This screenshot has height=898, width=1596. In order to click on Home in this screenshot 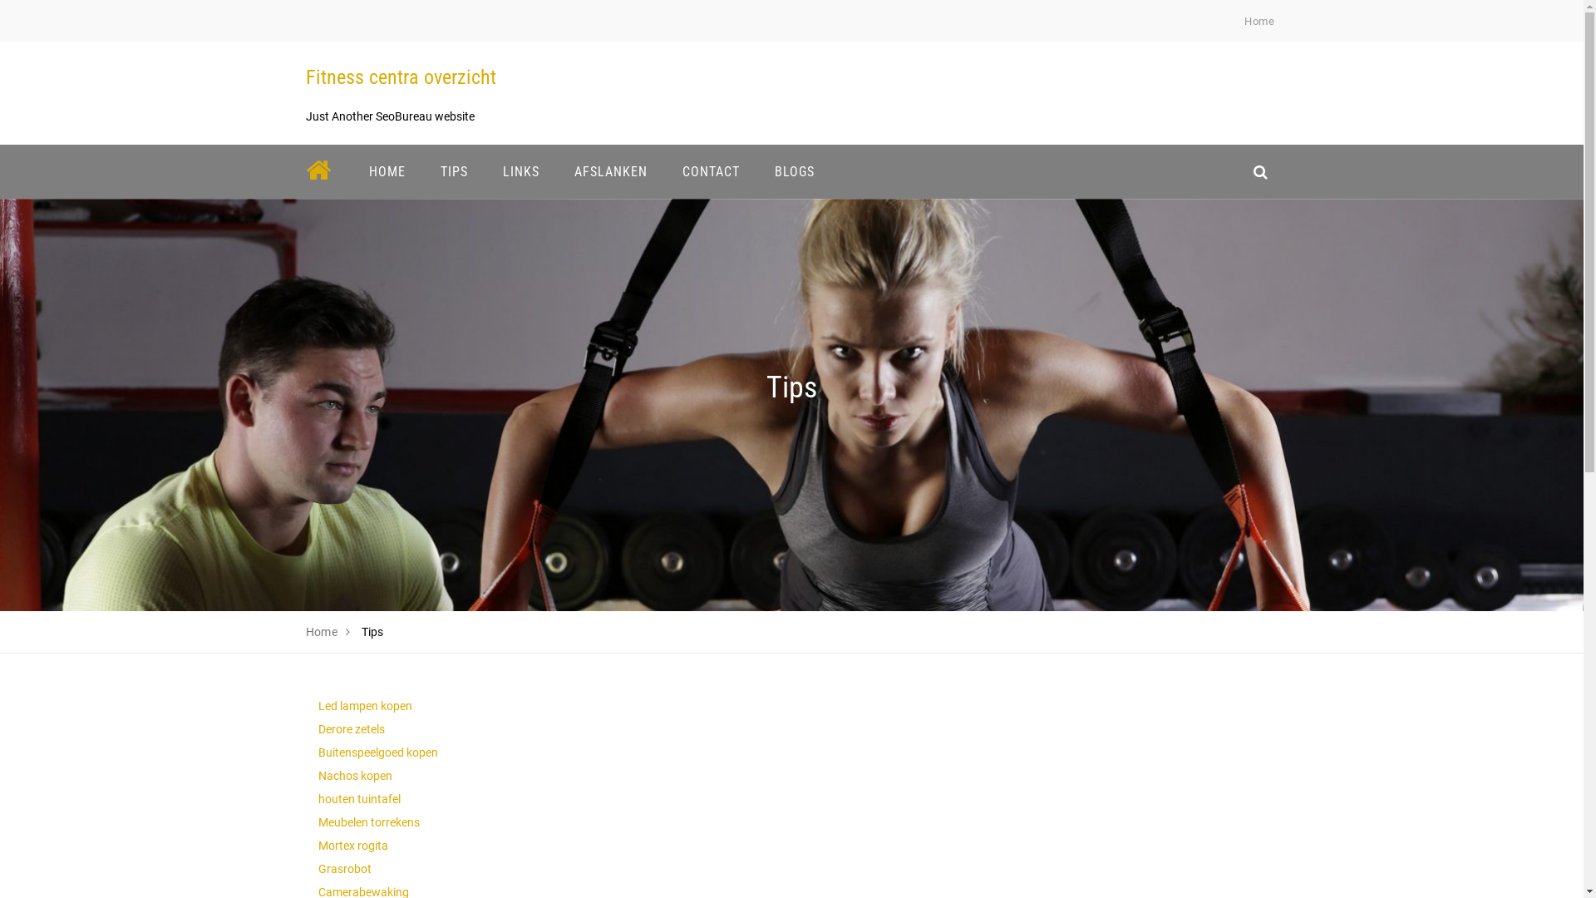, I will do `click(323, 632)`.